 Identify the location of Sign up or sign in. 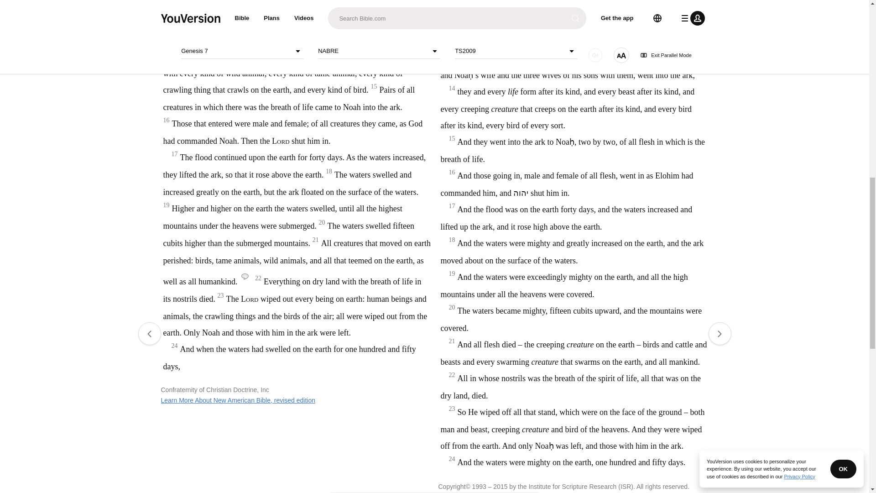
(466, 148).